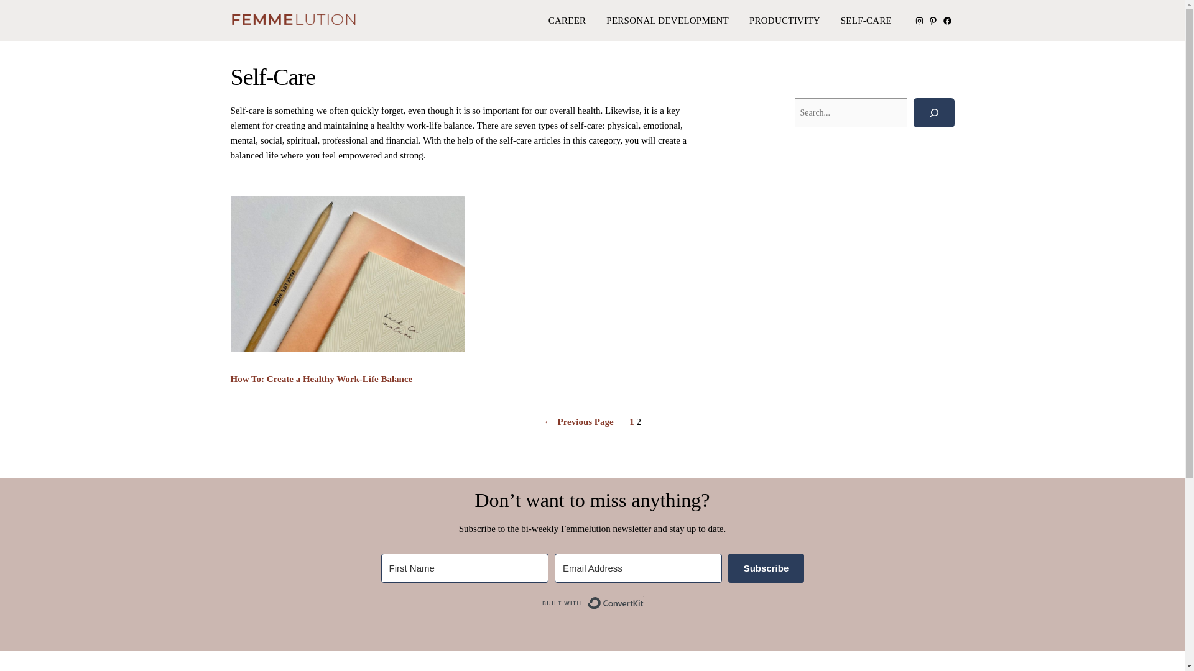 The width and height of the screenshot is (1194, 671). Describe the element at coordinates (592, 603) in the screenshot. I see `Built with ConvertKit` at that location.